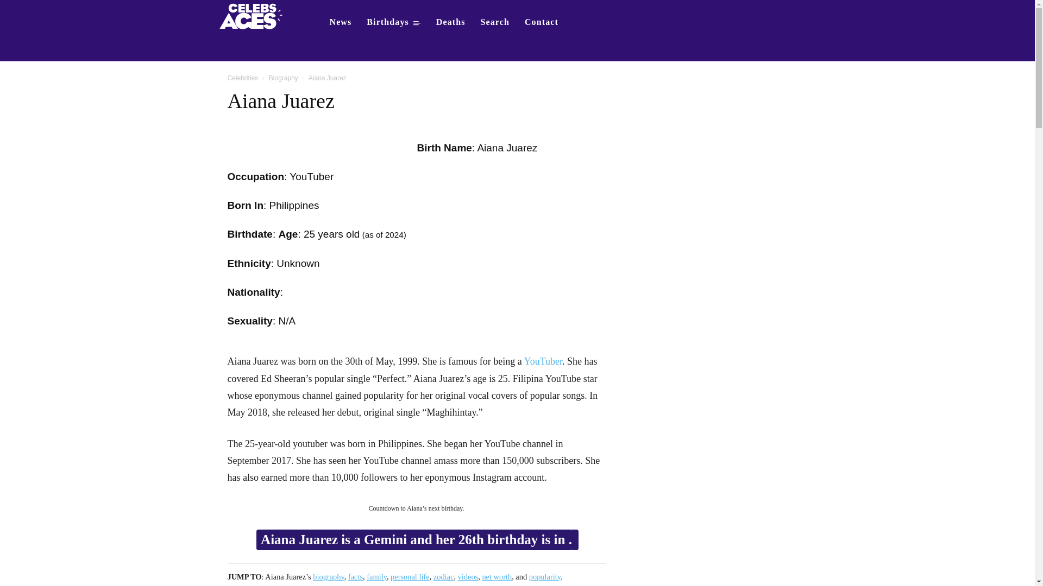  Describe the element at coordinates (340, 22) in the screenshot. I see `News` at that location.